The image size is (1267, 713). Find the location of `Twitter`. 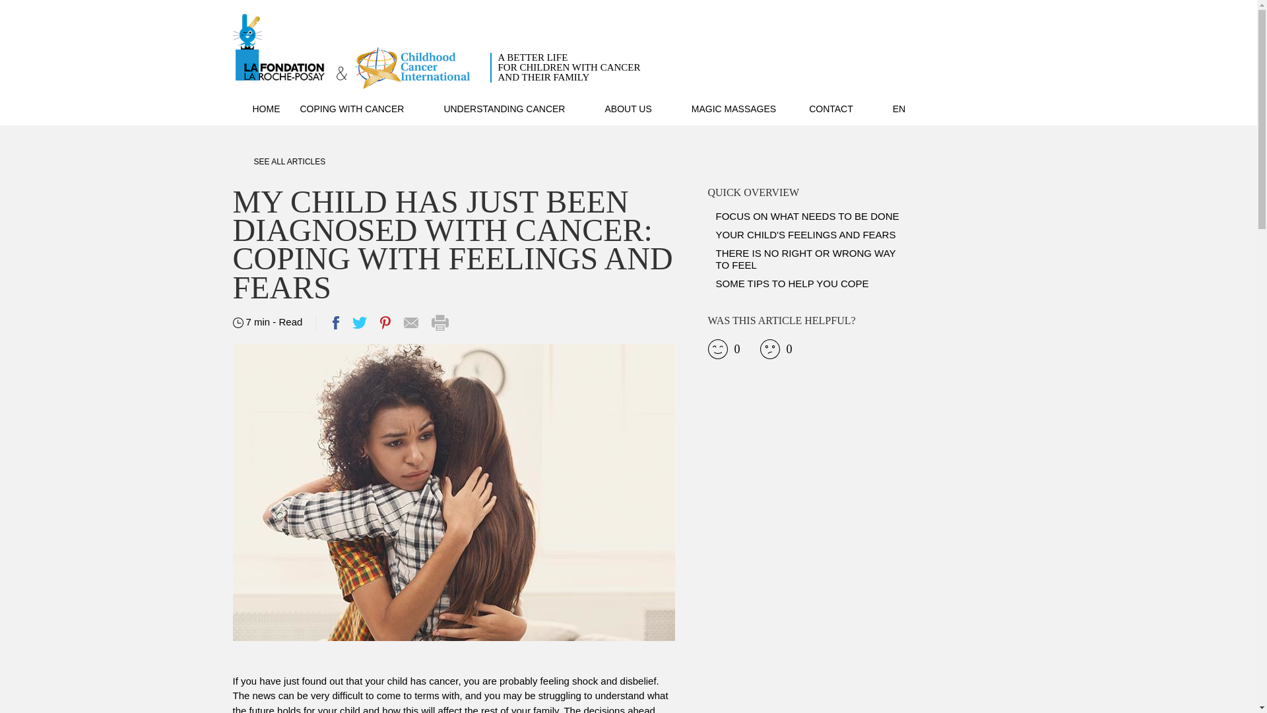

Twitter is located at coordinates (359, 322).